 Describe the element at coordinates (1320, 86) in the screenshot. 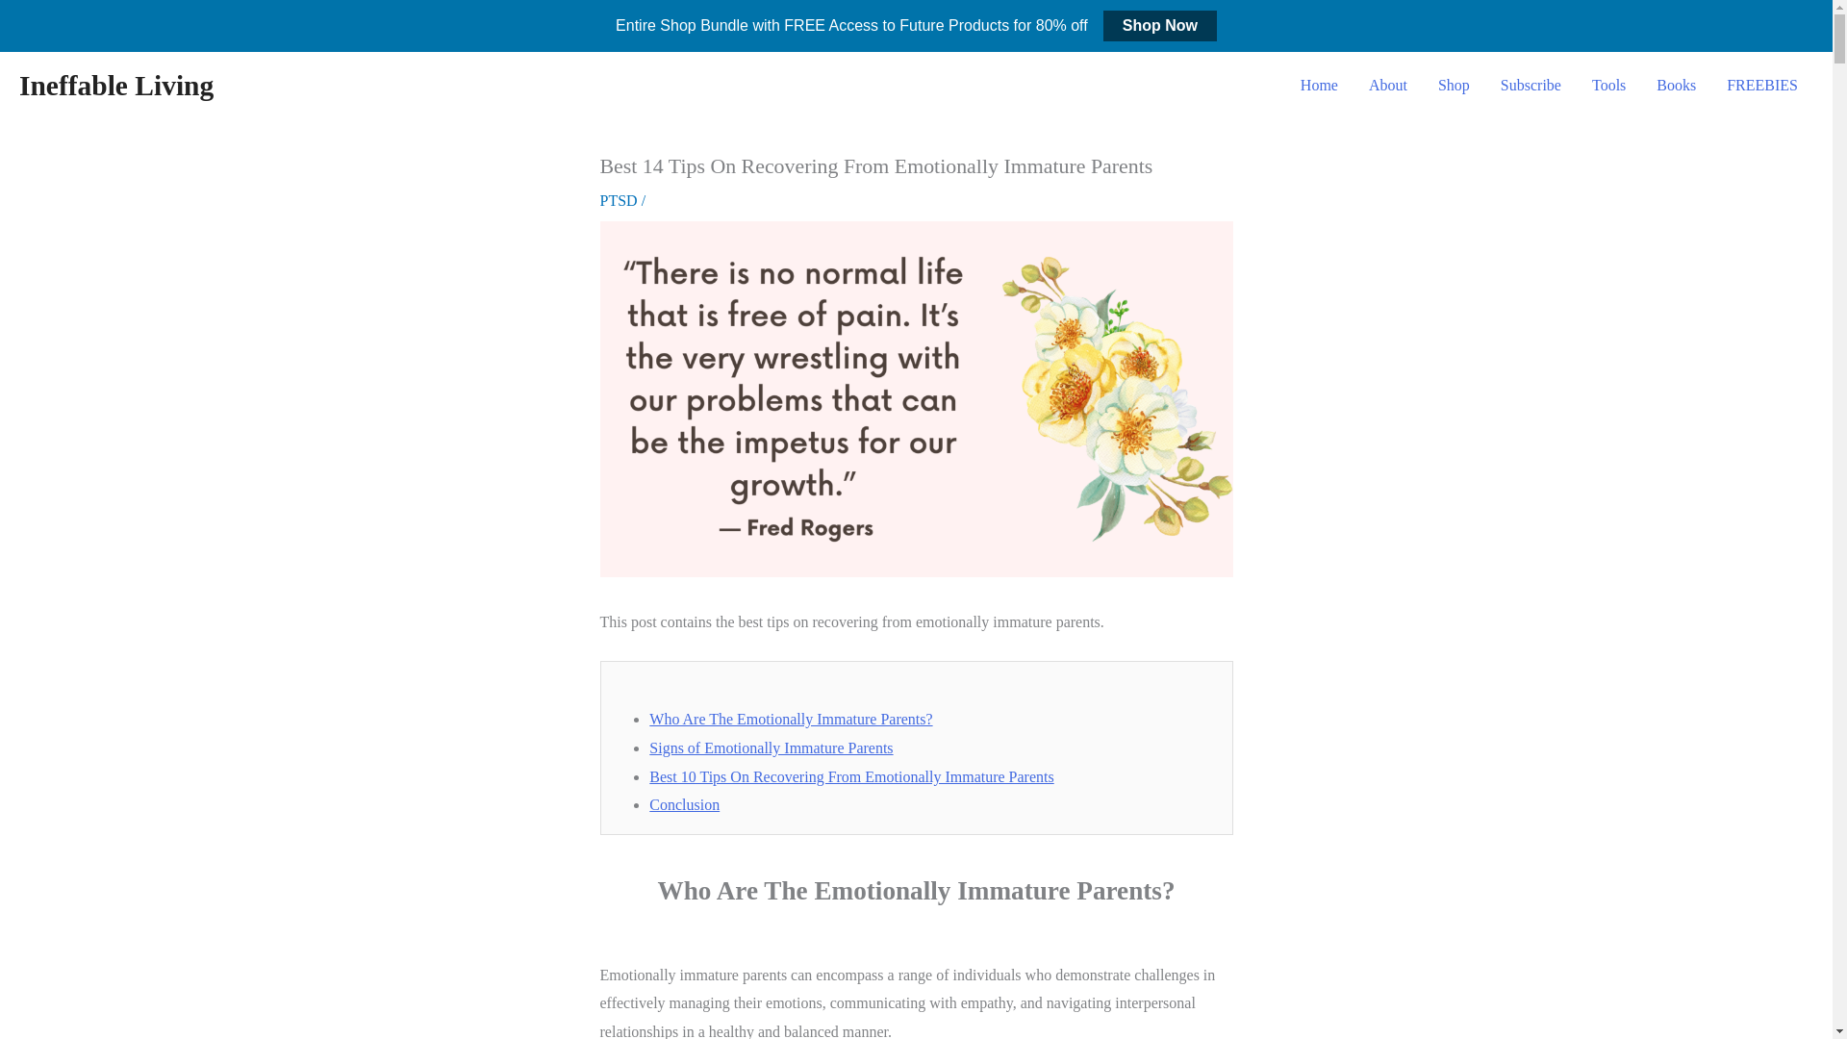

I see `Home` at that location.